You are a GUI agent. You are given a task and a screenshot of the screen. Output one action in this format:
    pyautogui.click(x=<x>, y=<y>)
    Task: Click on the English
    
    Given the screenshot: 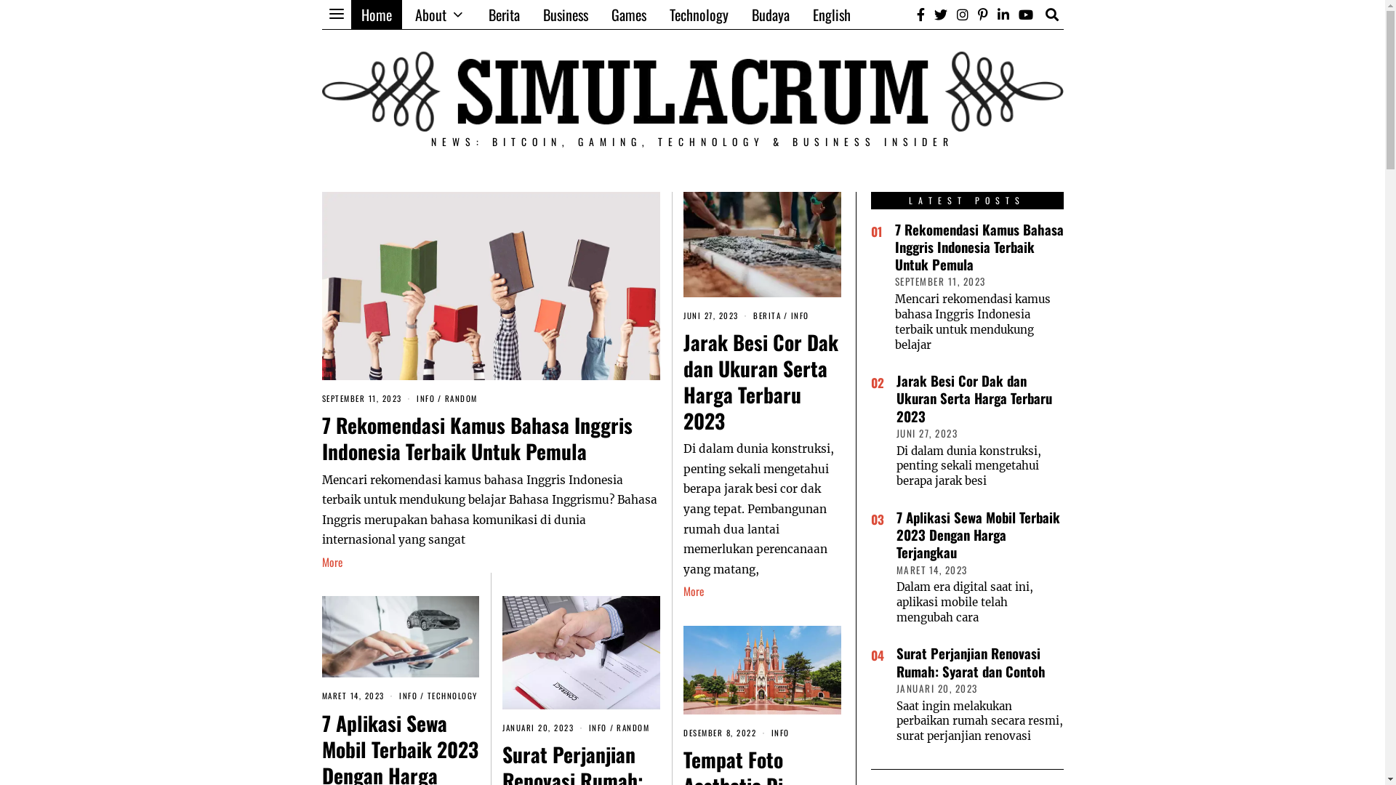 What is the action you would take?
    pyautogui.click(x=832, y=15)
    